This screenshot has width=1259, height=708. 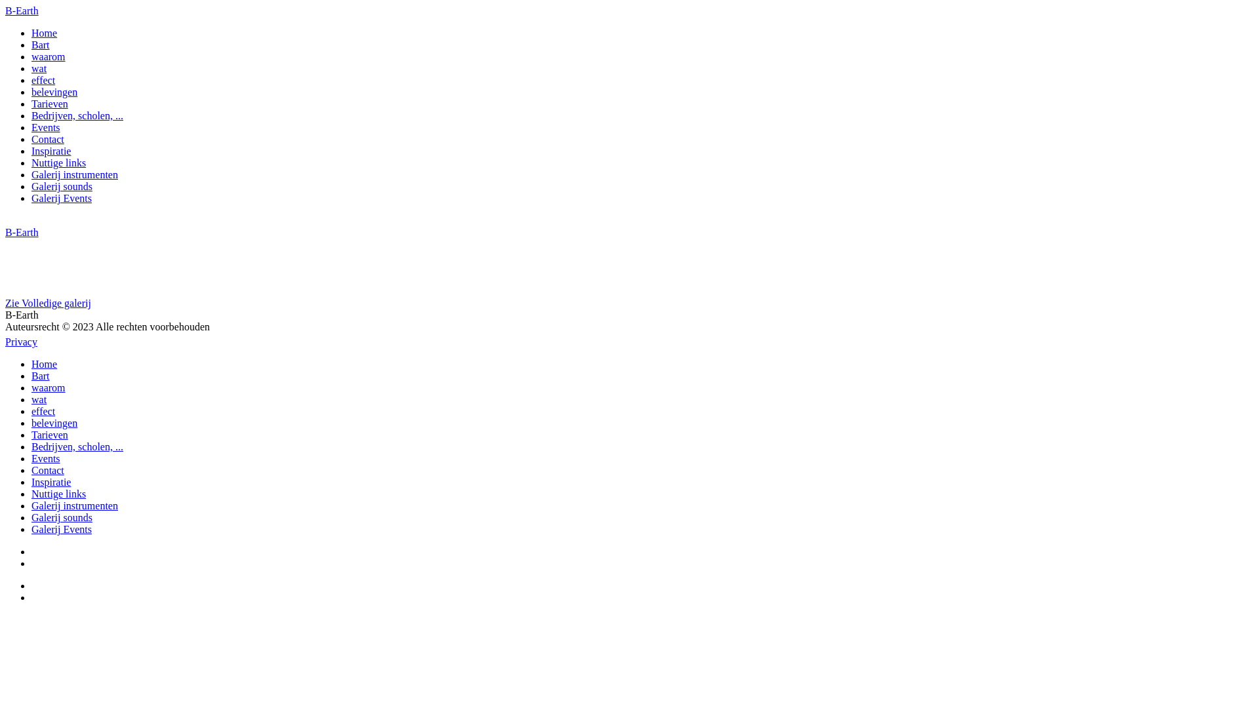 What do you see at coordinates (62, 198) in the screenshot?
I see `Galerij Events` at bounding box center [62, 198].